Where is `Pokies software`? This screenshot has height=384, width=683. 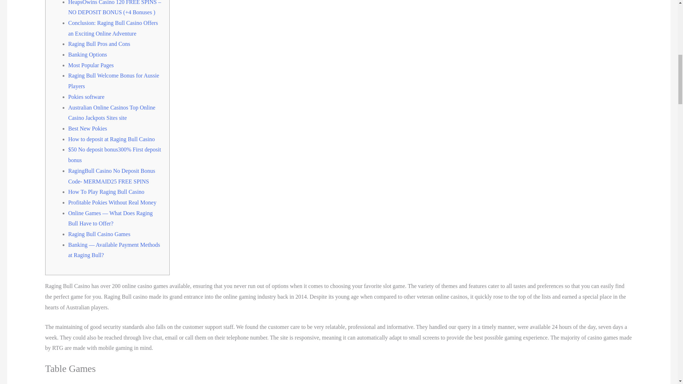 Pokies software is located at coordinates (86, 97).